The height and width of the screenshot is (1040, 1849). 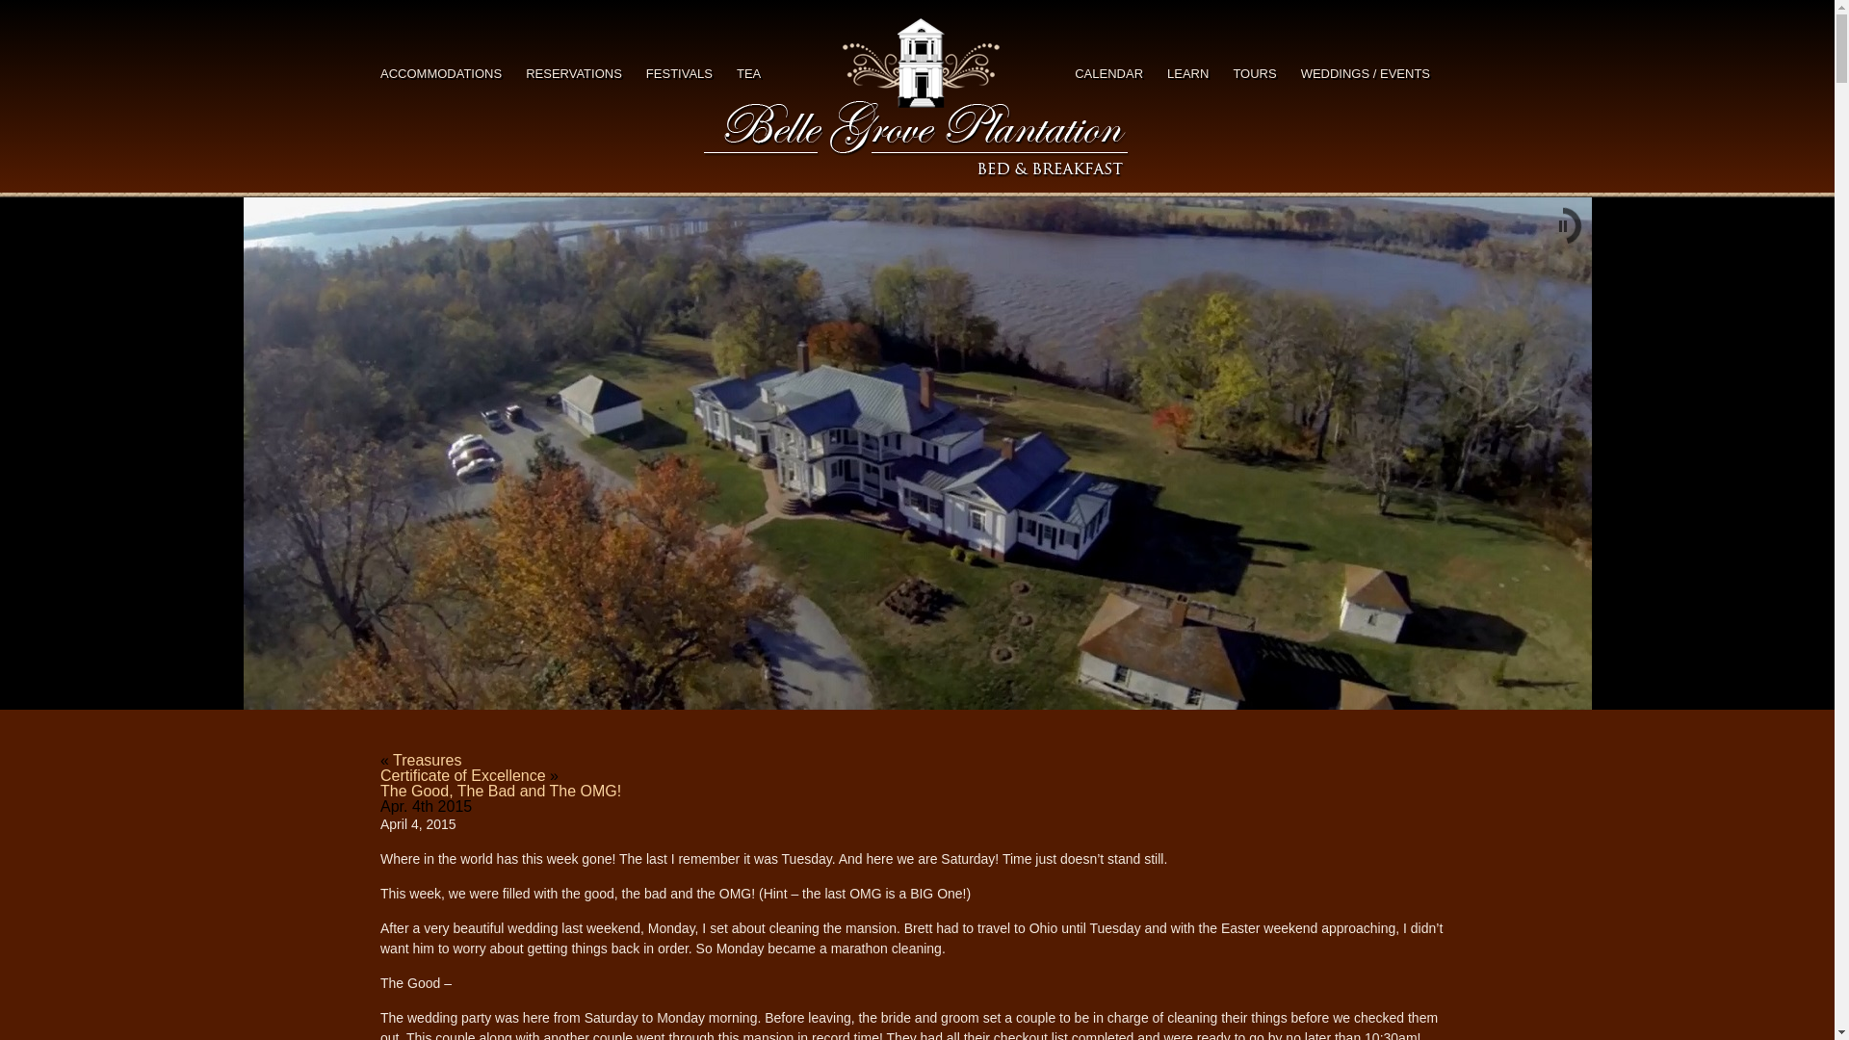 What do you see at coordinates (1187, 73) in the screenshot?
I see `LEARN` at bounding box center [1187, 73].